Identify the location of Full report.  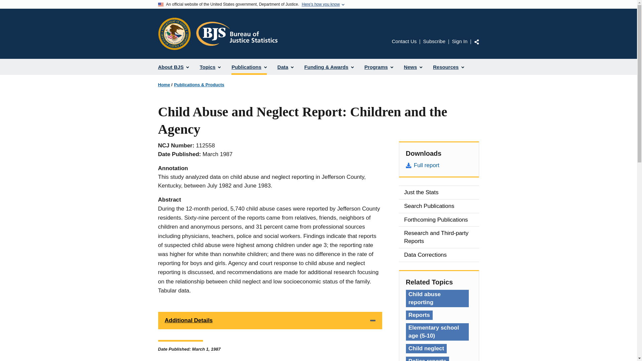
(439, 165).